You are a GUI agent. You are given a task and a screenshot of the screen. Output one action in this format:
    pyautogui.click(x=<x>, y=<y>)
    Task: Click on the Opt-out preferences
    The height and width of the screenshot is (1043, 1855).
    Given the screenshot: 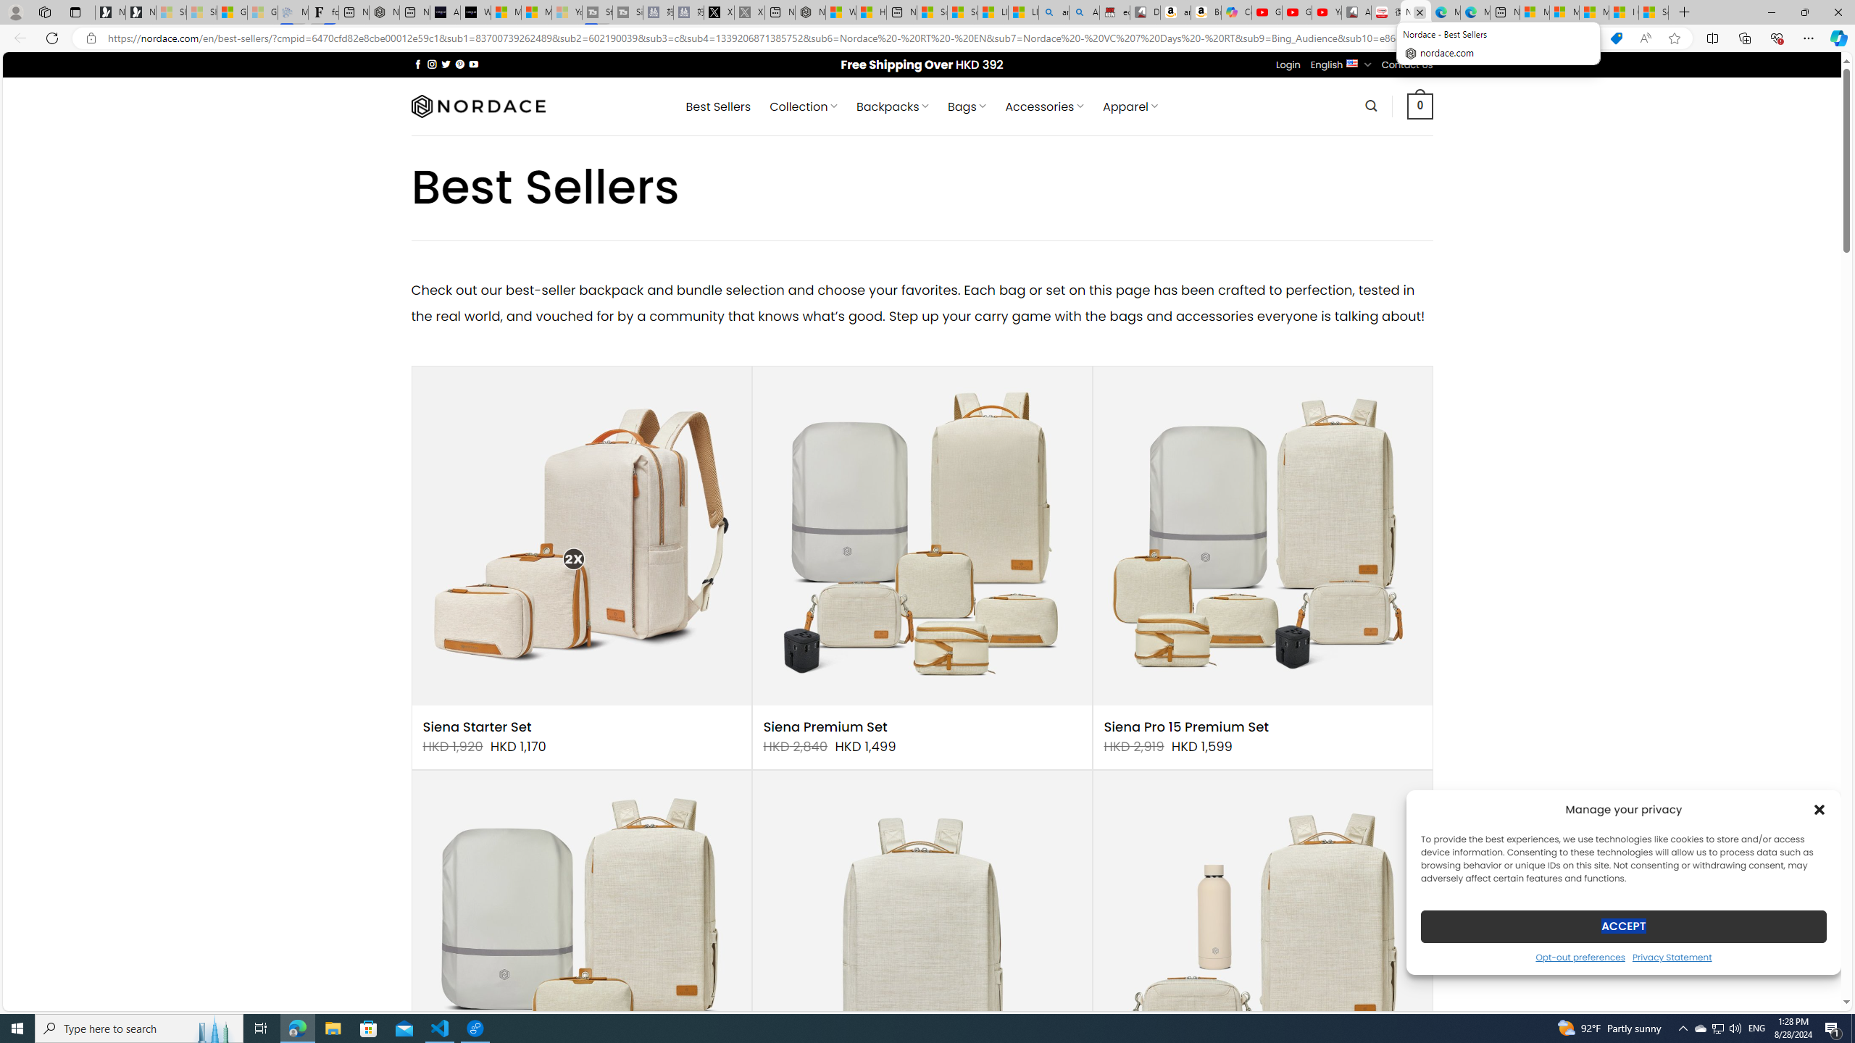 What is the action you would take?
    pyautogui.click(x=1580, y=956)
    